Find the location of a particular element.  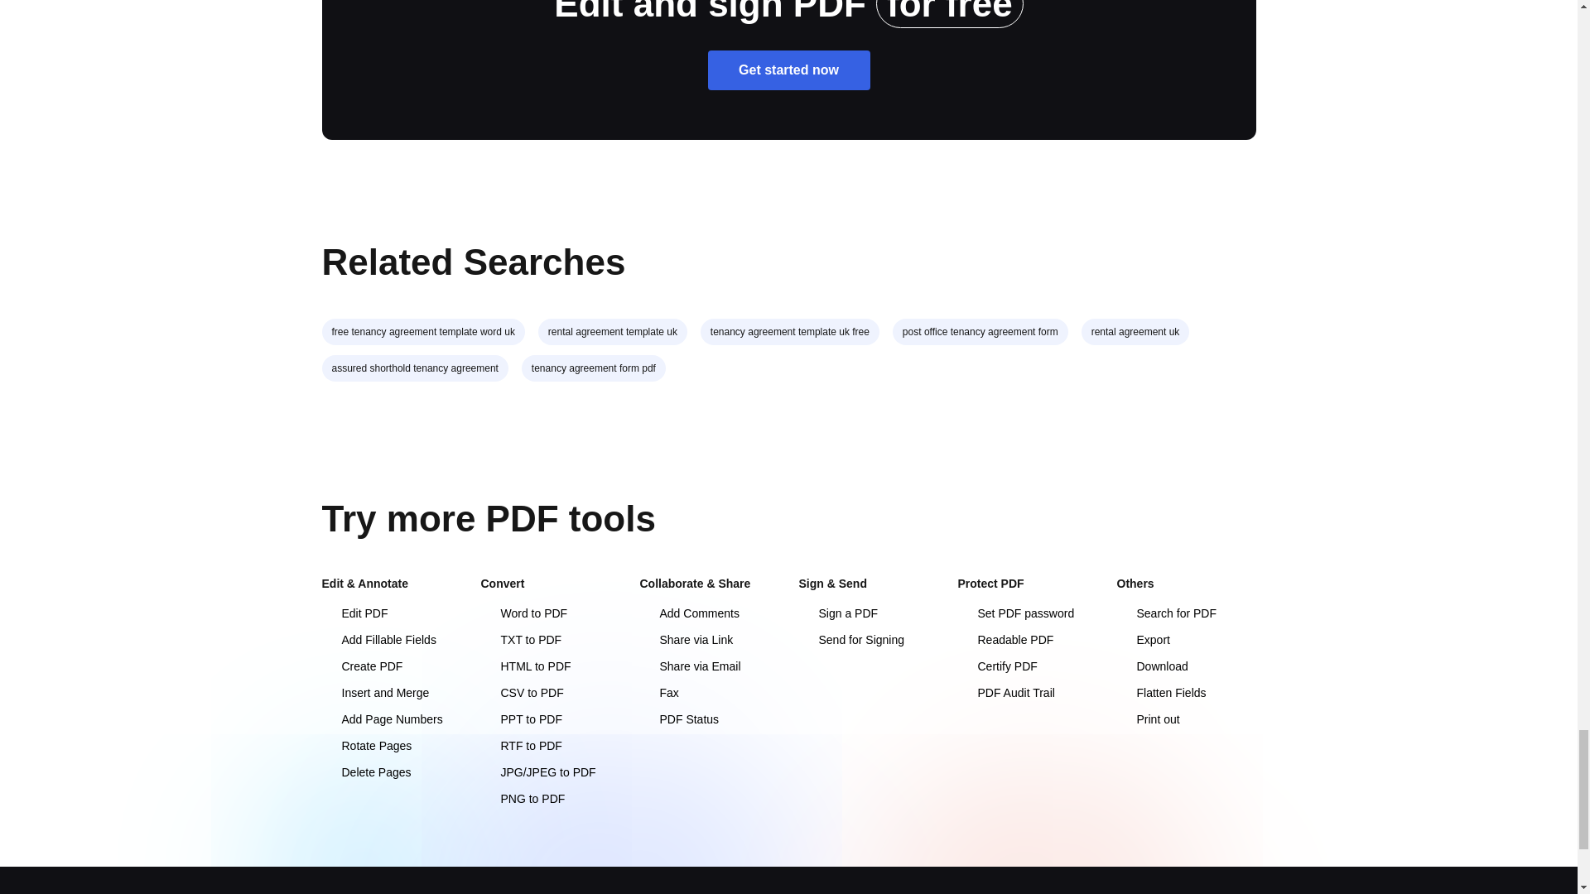

PDF Status is located at coordinates (678, 719).